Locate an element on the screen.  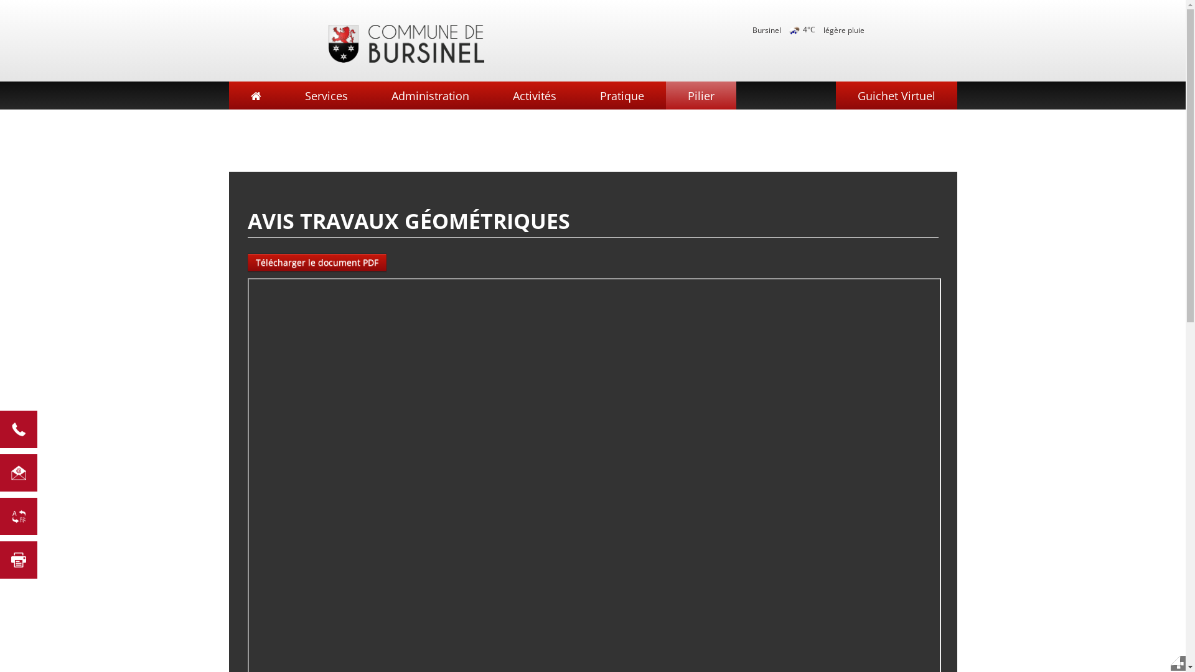
Administration is located at coordinates (431, 96).